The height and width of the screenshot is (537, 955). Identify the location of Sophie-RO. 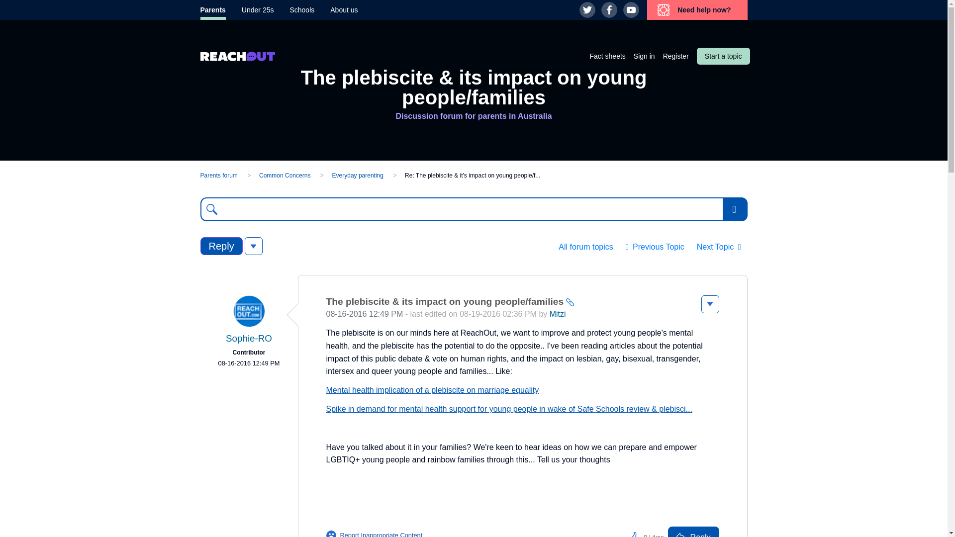
(249, 311).